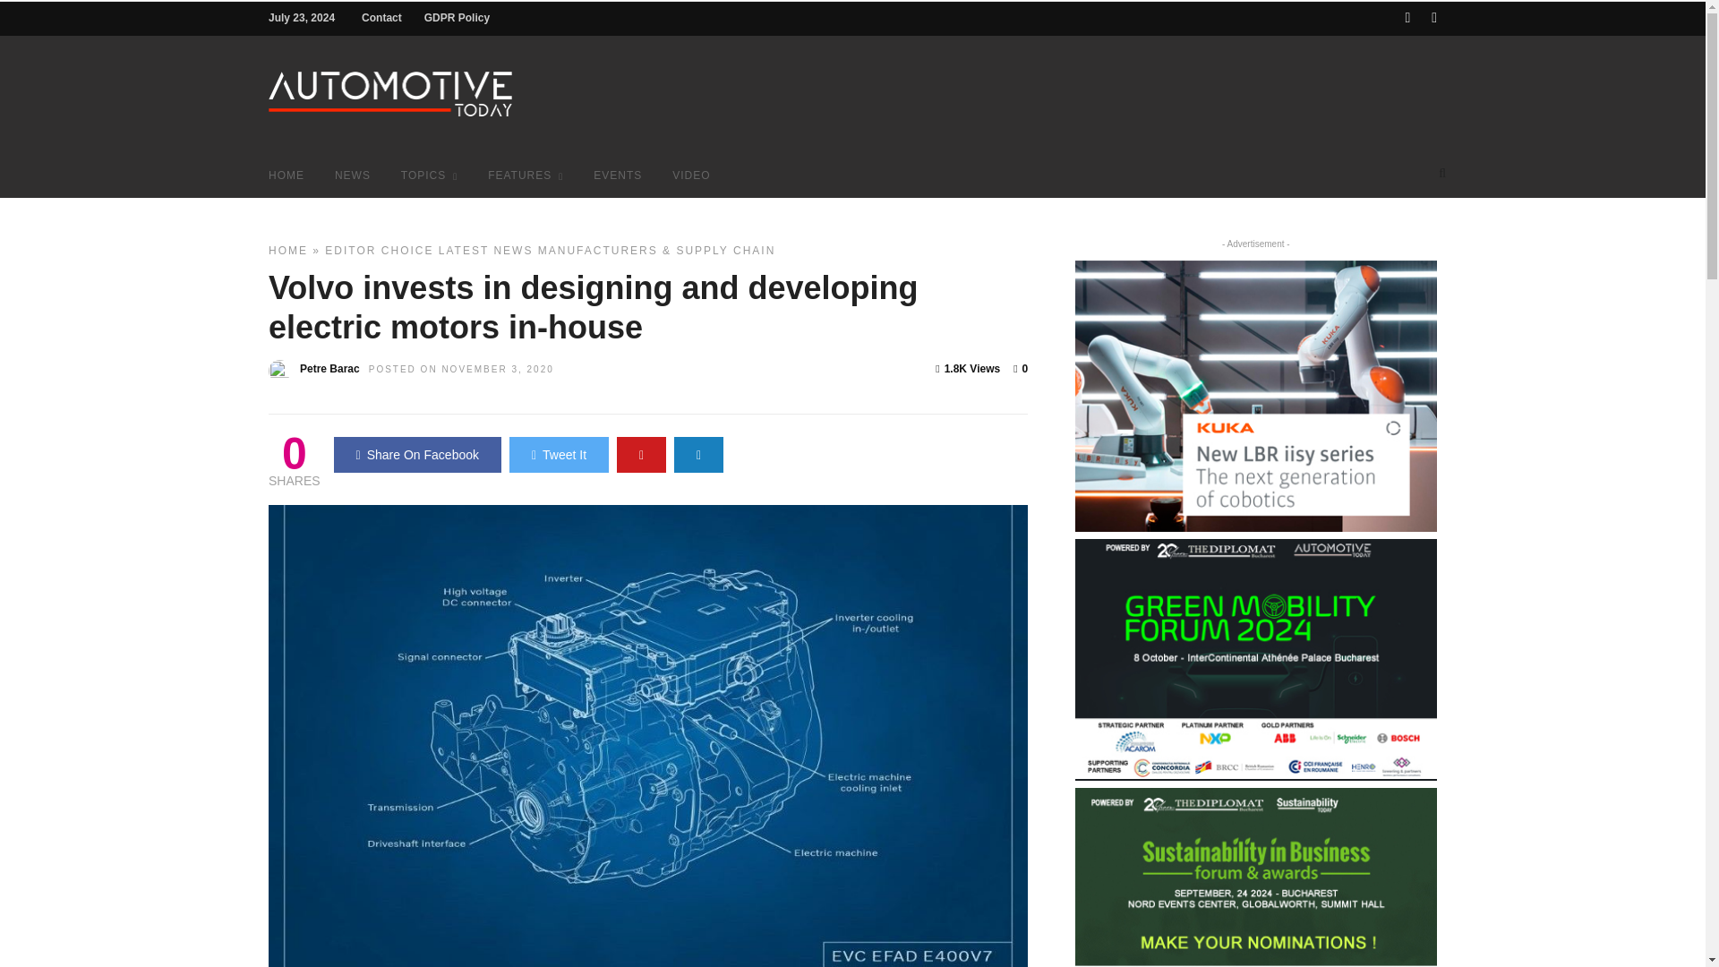 The height and width of the screenshot is (967, 1719). Describe the element at coordinates (559, 455) in the screenshot. I see `Share On Twitter` at that location.